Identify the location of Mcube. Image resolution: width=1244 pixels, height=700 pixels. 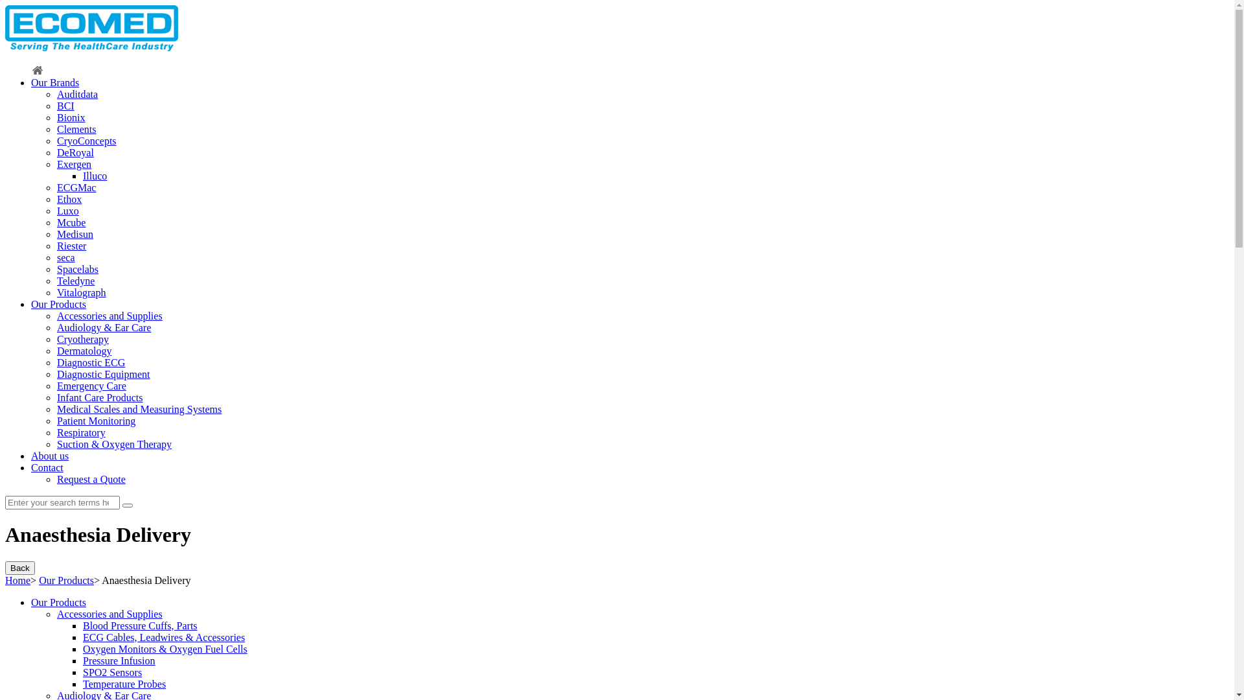
(71, 223).